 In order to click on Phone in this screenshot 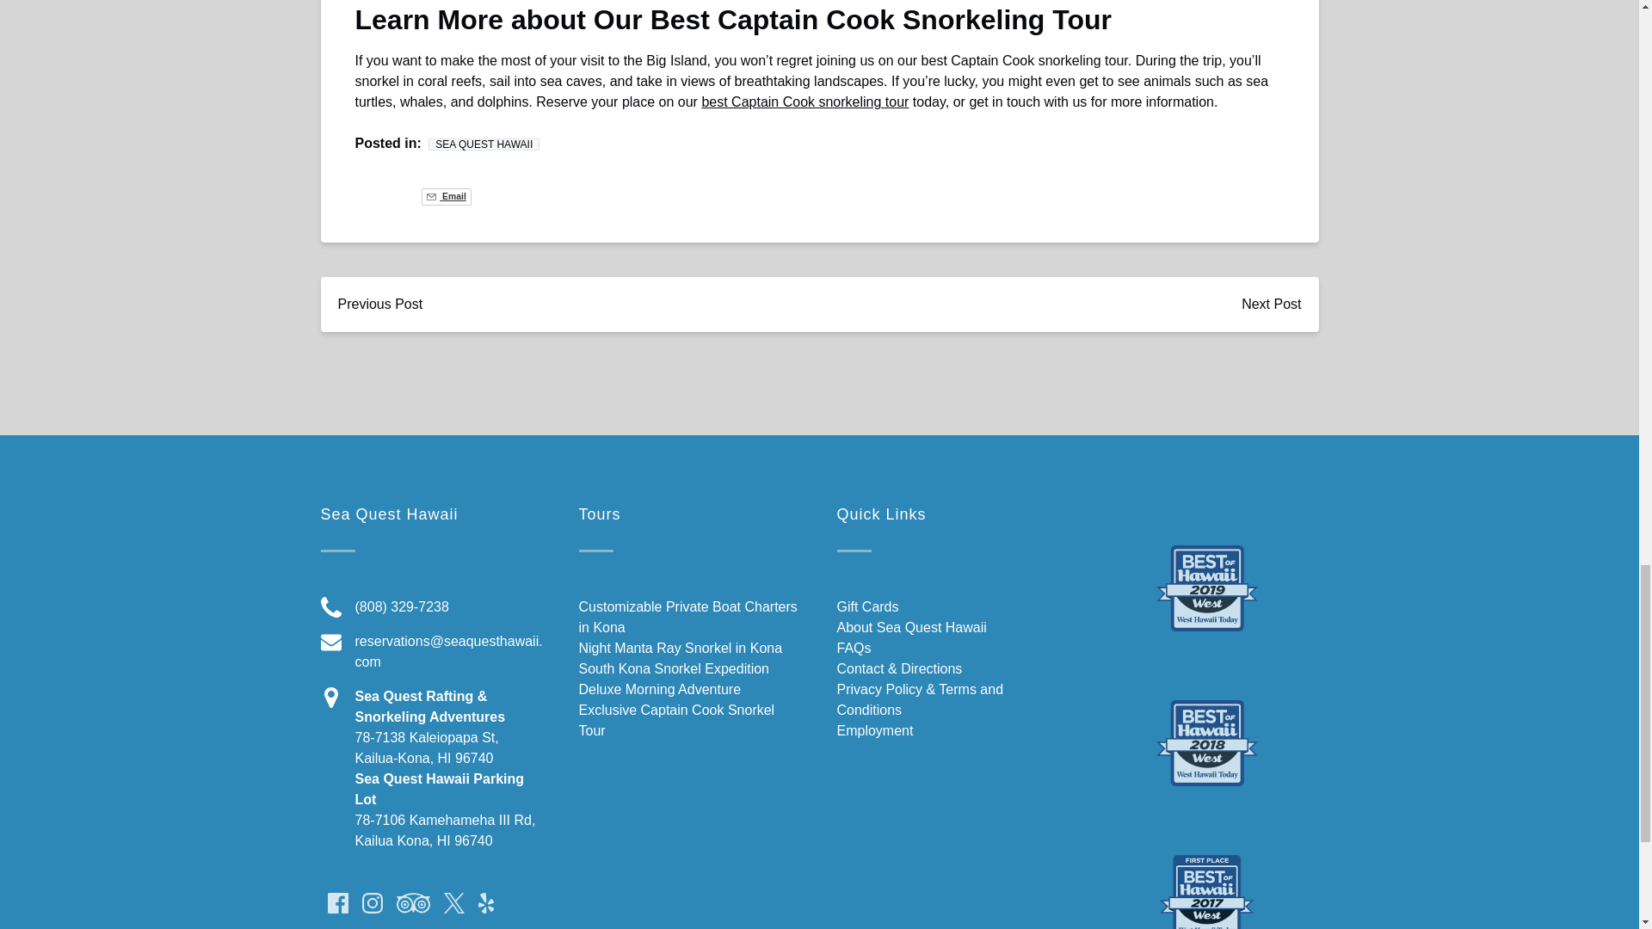, I will do `click(330, 607)`.